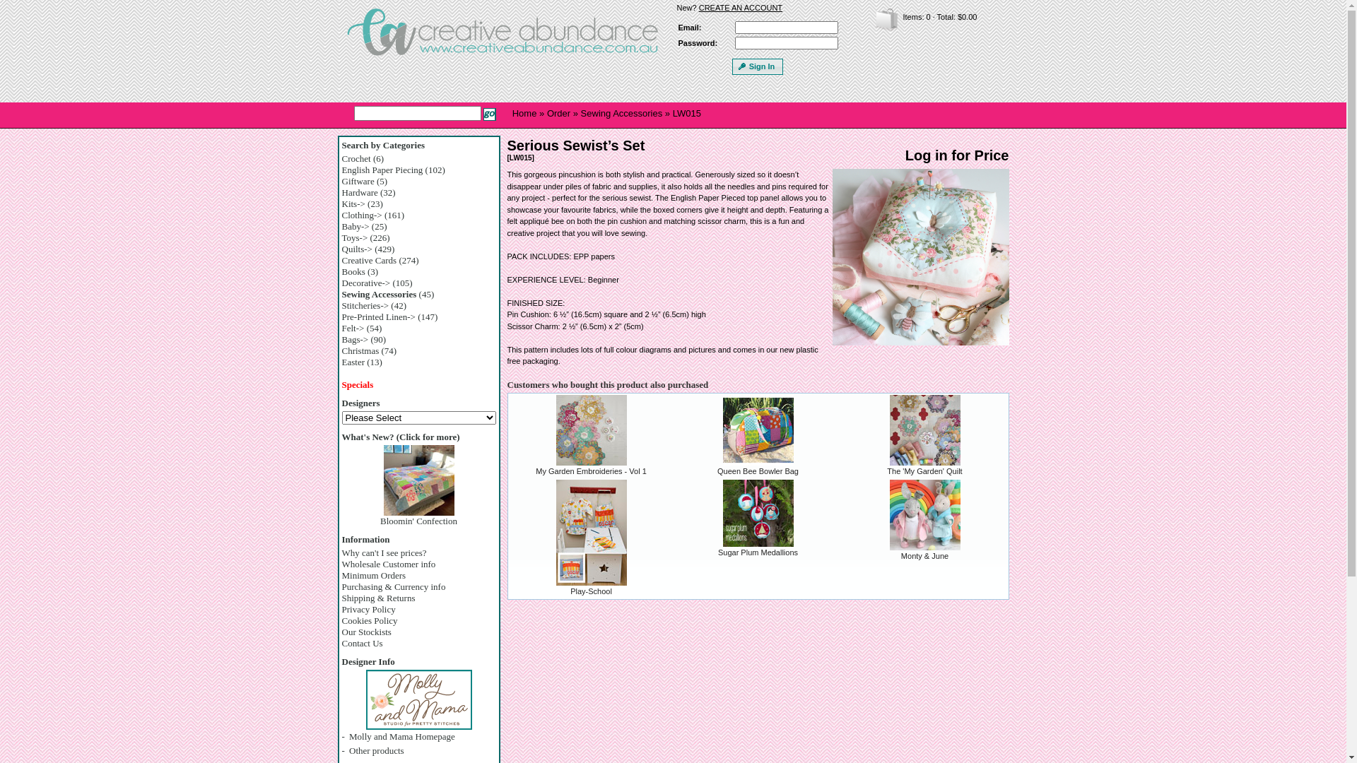  I want to click on Other products, so click(376, 750).